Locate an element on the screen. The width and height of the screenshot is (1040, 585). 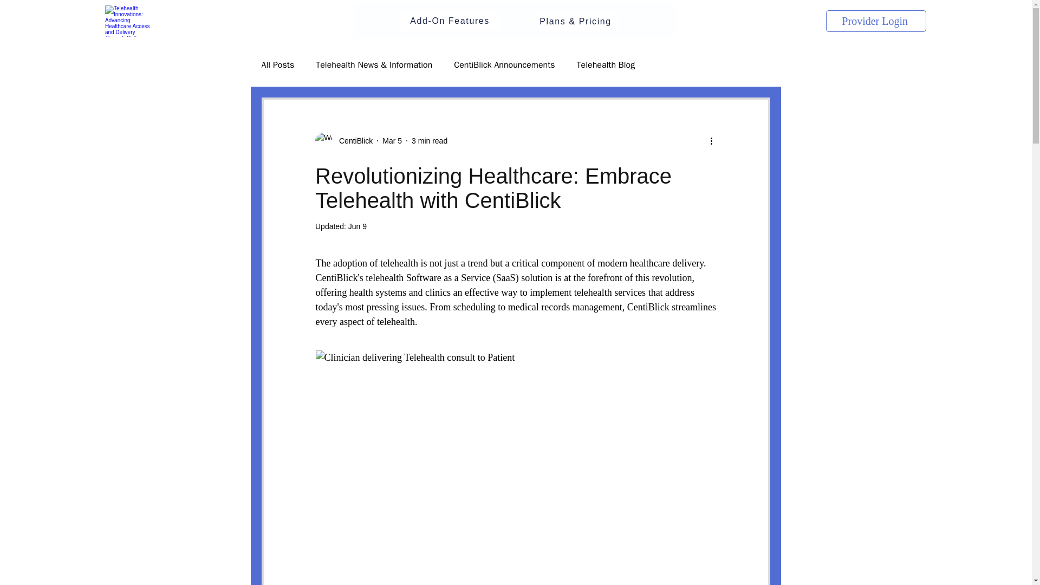
All Posts is located at coordinates (277, 65).